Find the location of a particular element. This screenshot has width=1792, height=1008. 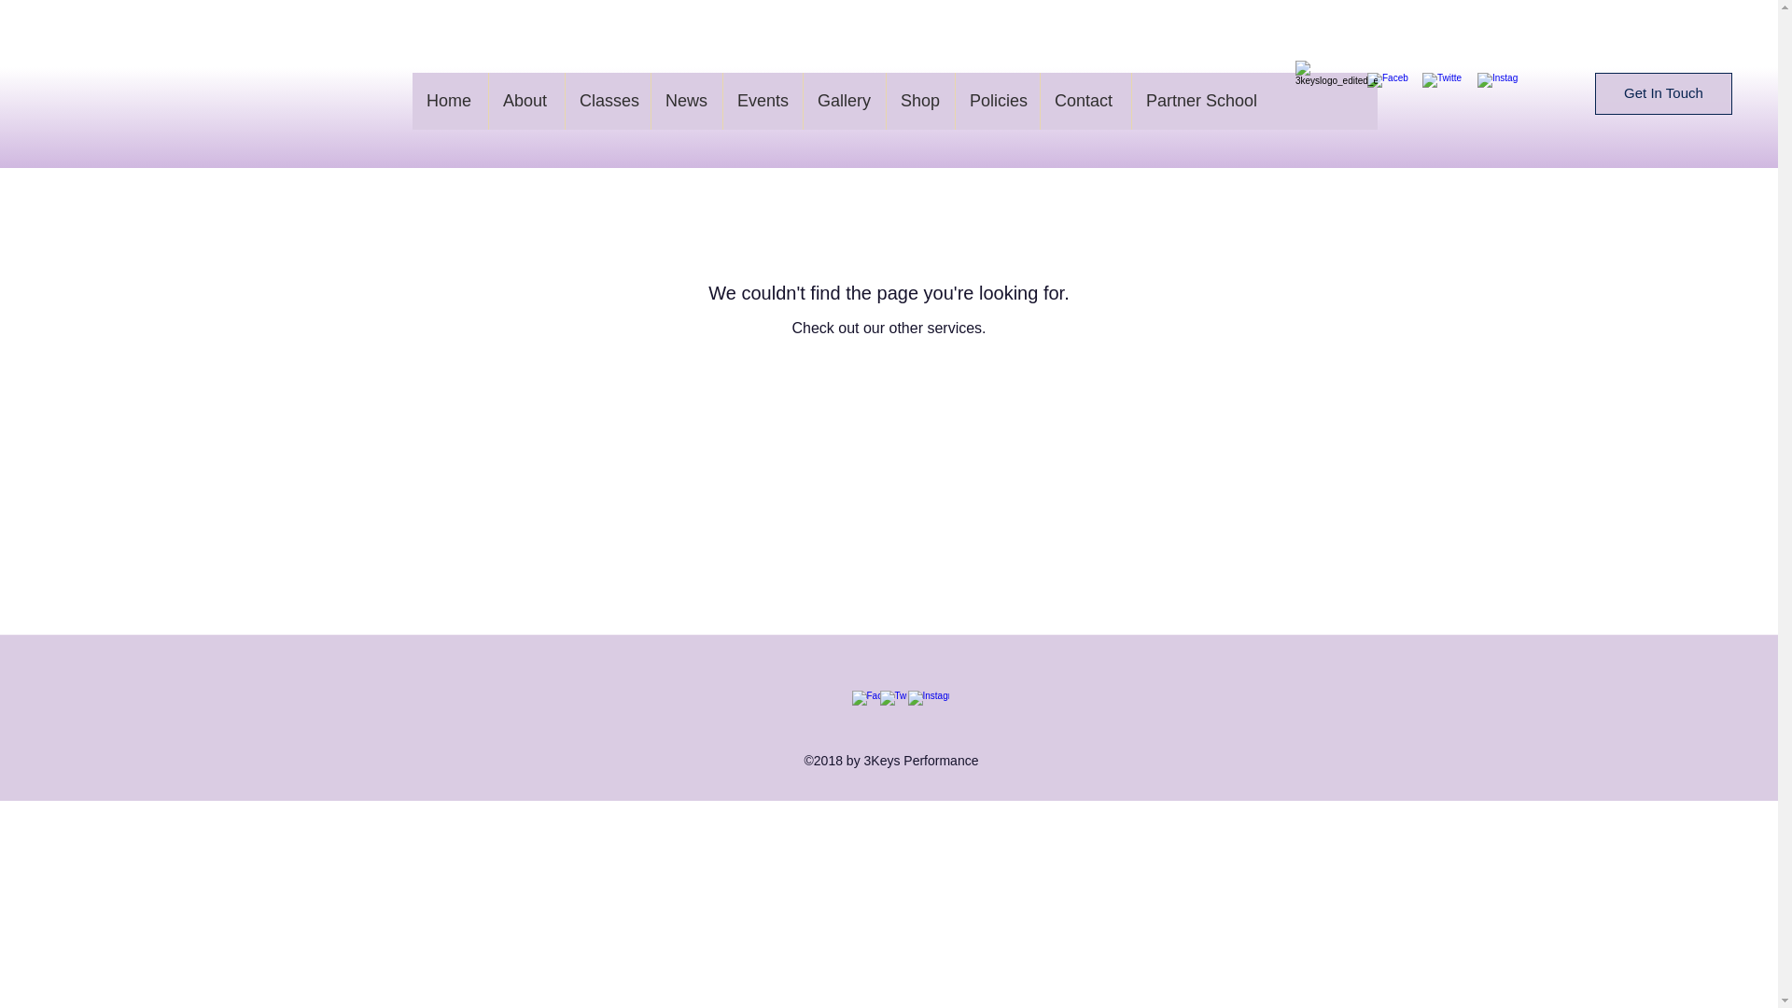

News is located at coordinates (685, 101).